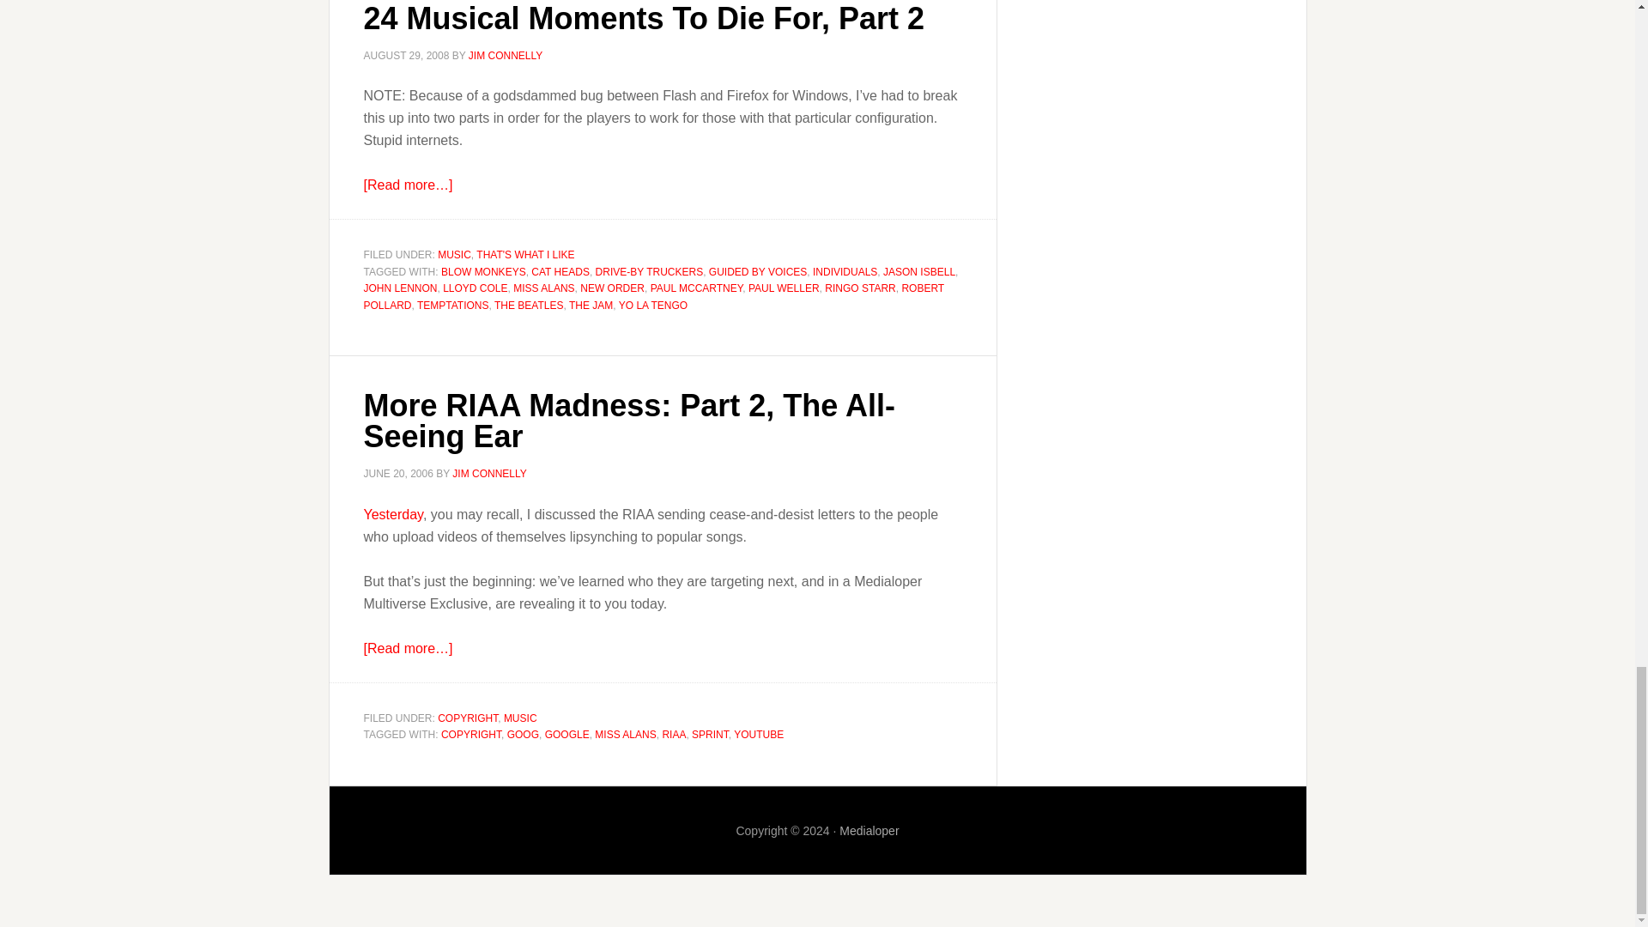 The image size is (1648, 927). Describe the element at coordinates (524, 254) in the screenshot. I see `THAT'S WHAT I LIKE` at that location.